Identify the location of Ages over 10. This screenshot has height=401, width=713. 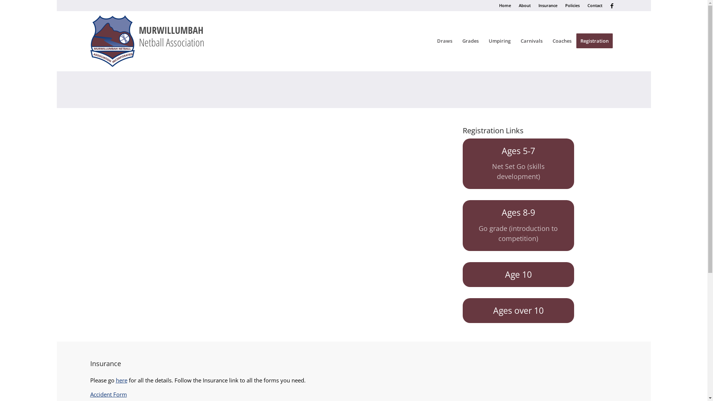
(518, 310).